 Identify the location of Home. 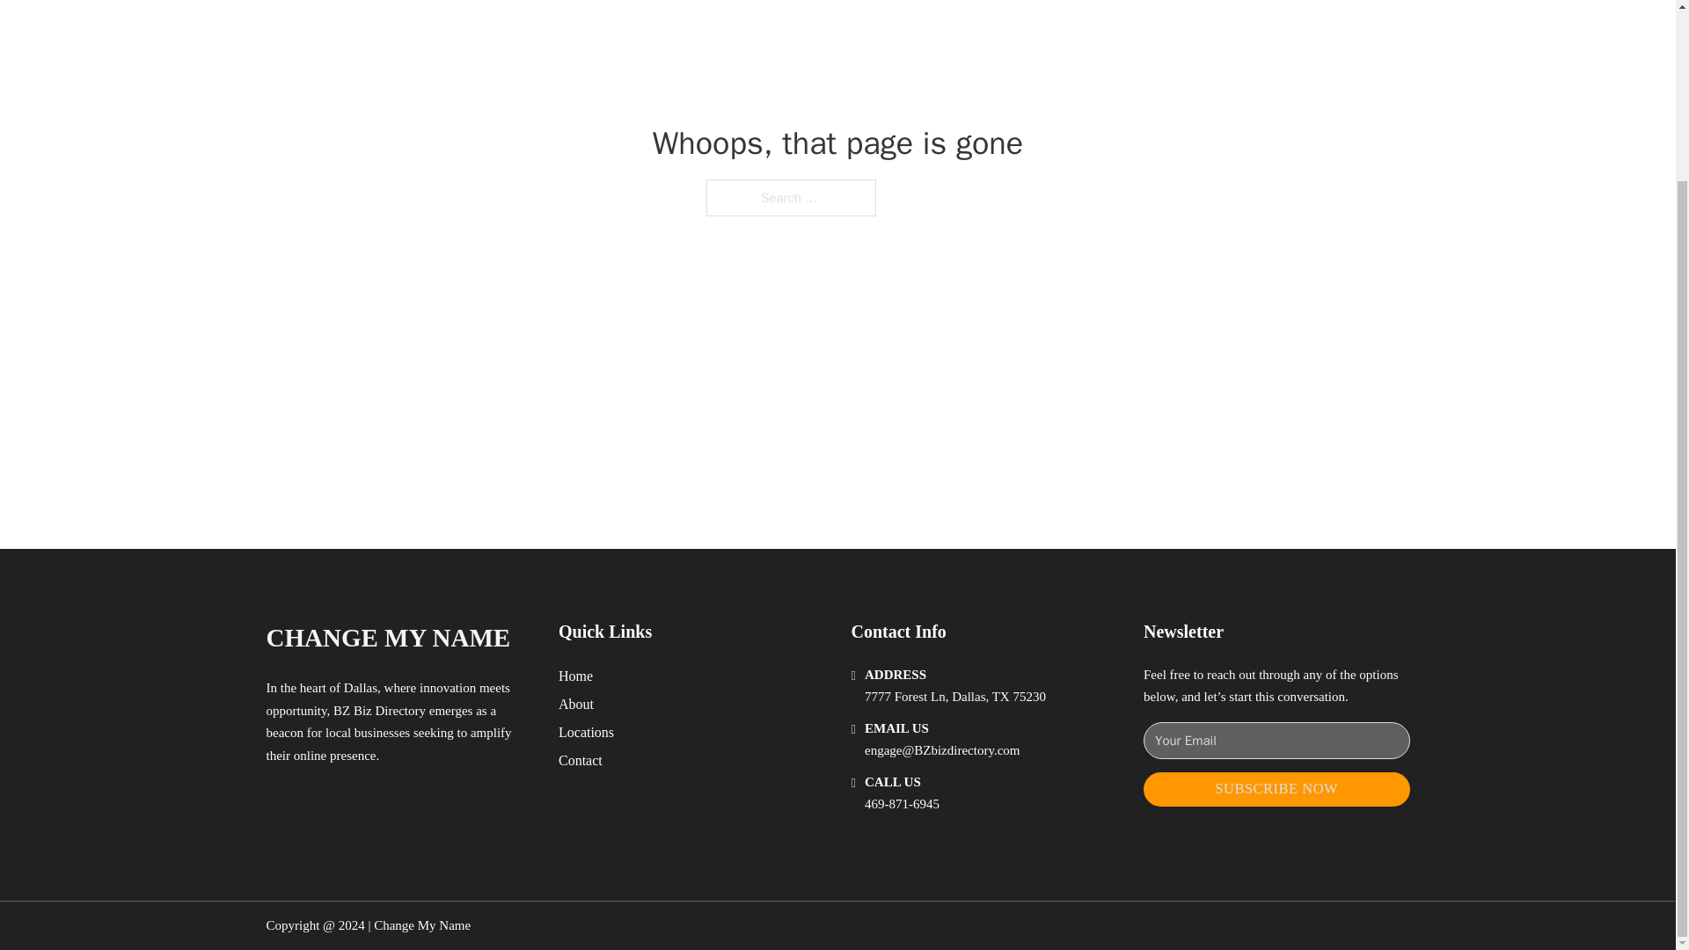
(575, 676).